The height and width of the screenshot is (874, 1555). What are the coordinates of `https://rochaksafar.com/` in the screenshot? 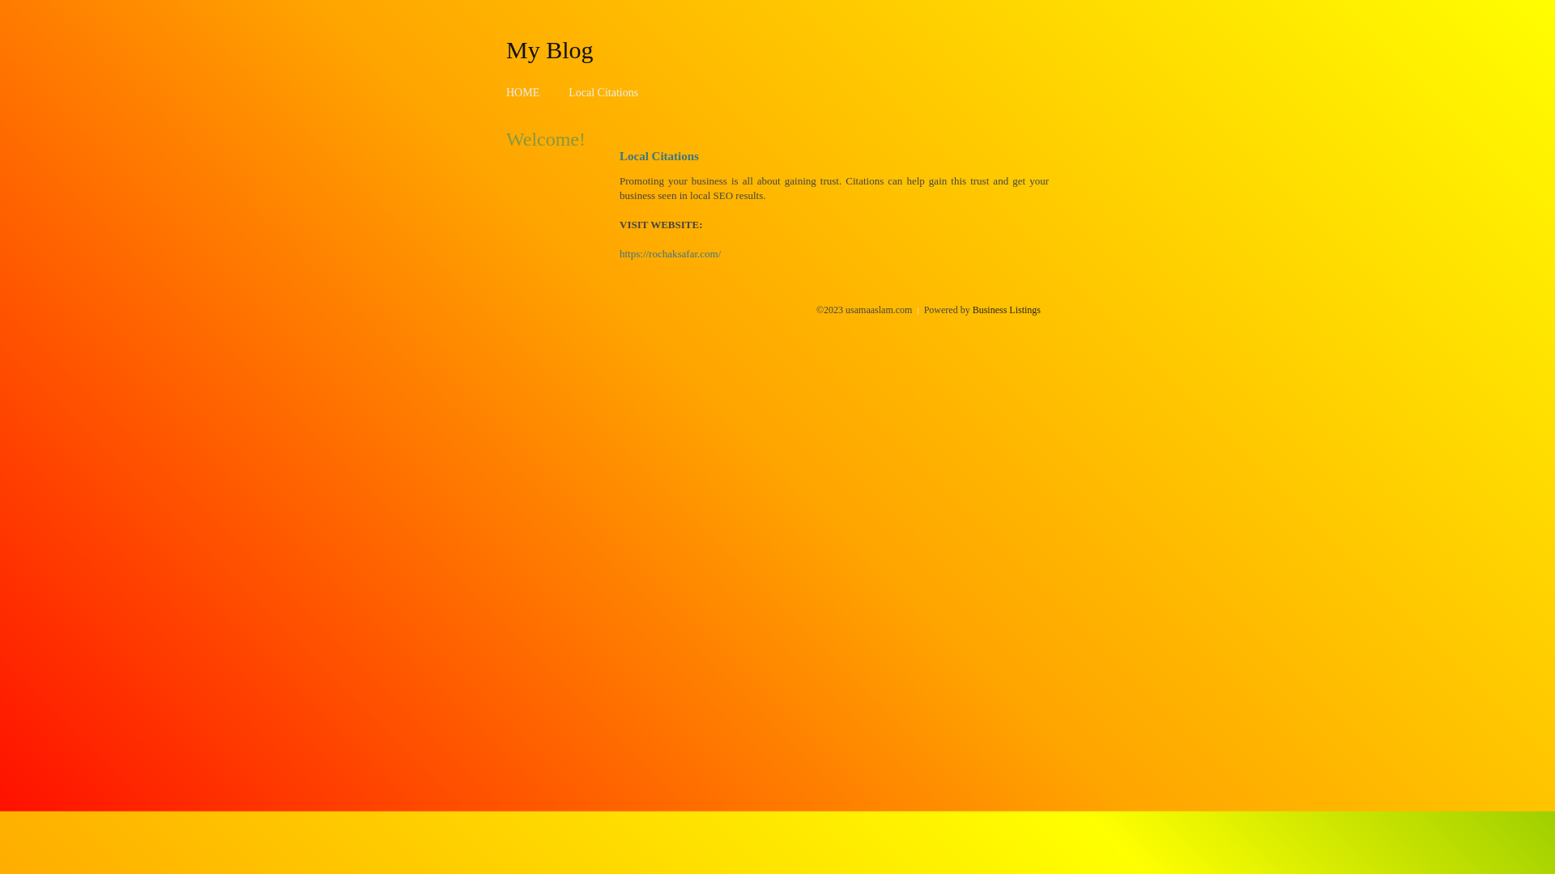 It's located at (671, 254).